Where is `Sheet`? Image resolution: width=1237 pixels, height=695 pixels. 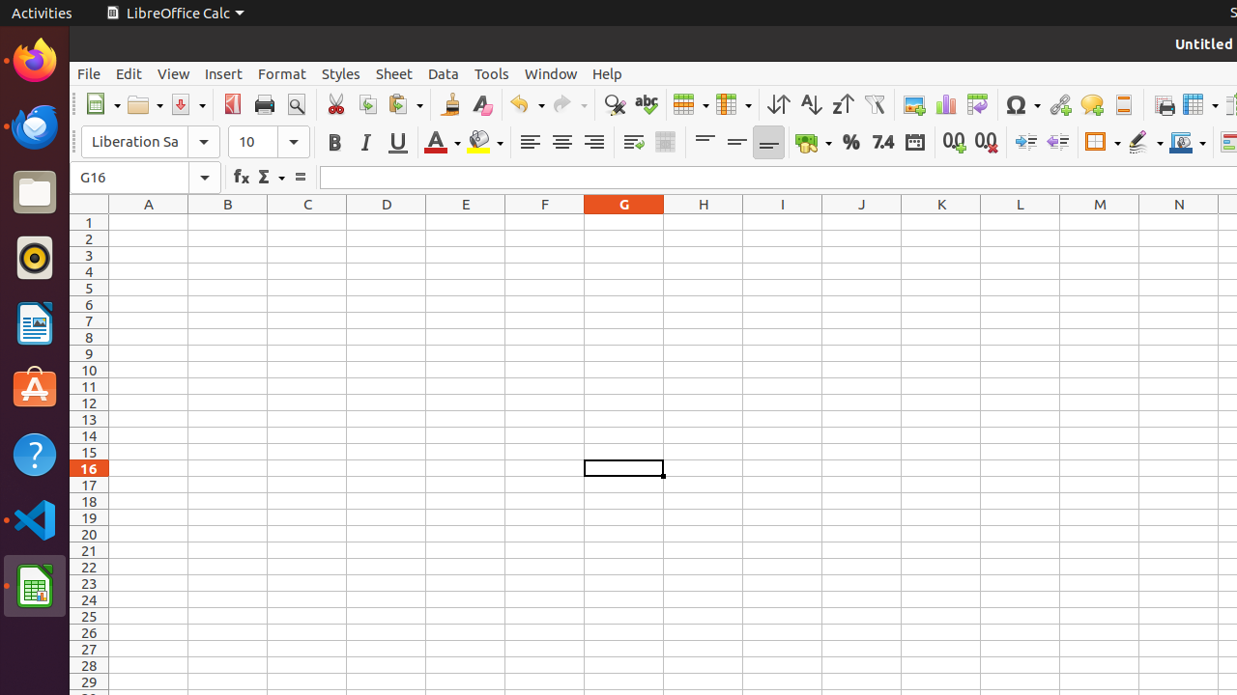 Sheet is located at coordinates (394, 73).